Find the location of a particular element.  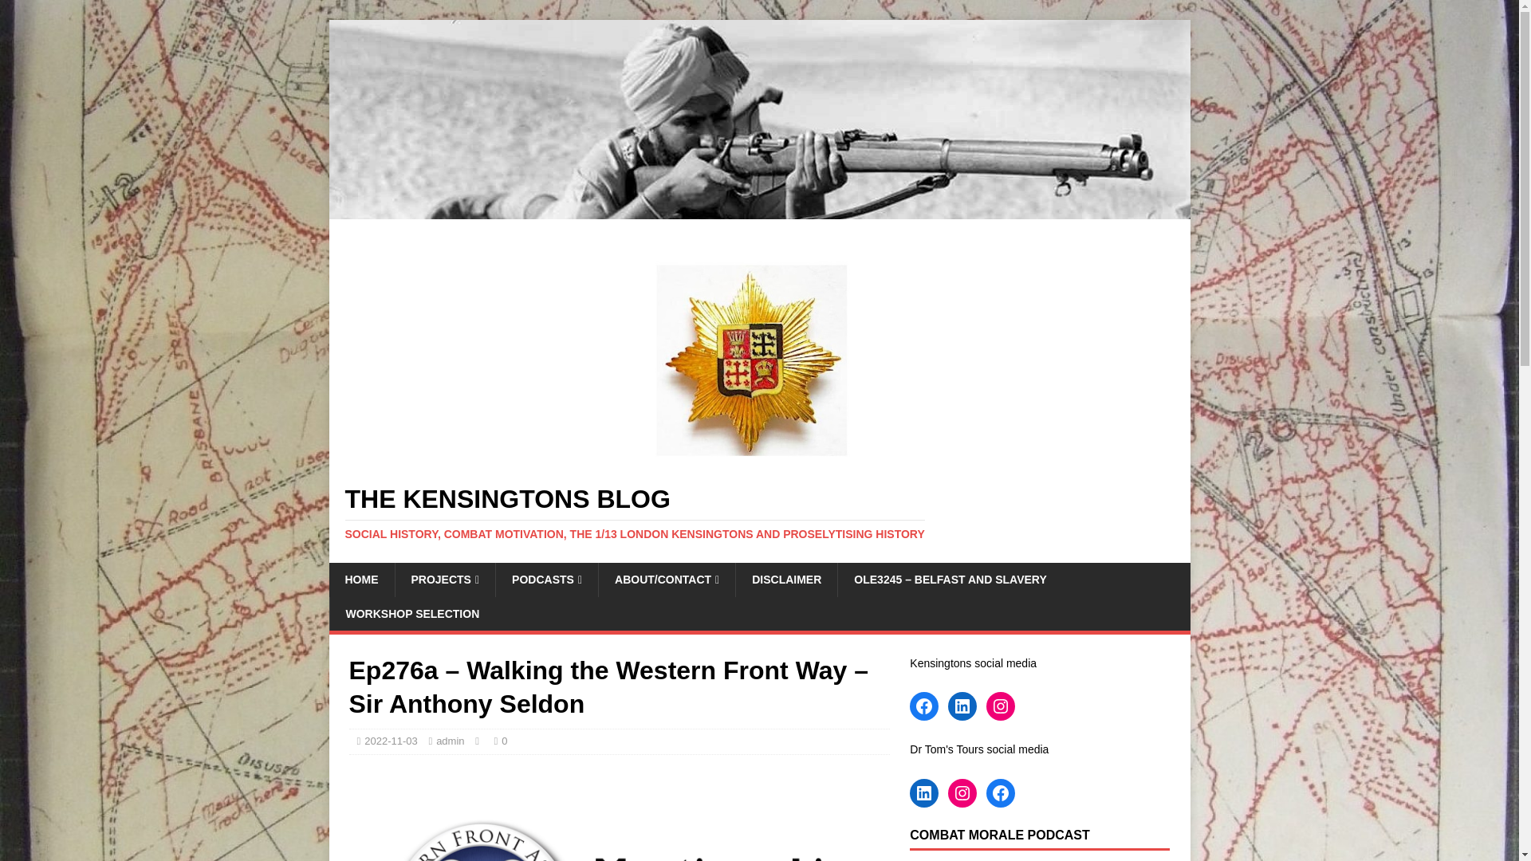

The Kensingtons Blog is located at coordinates (759, 513).